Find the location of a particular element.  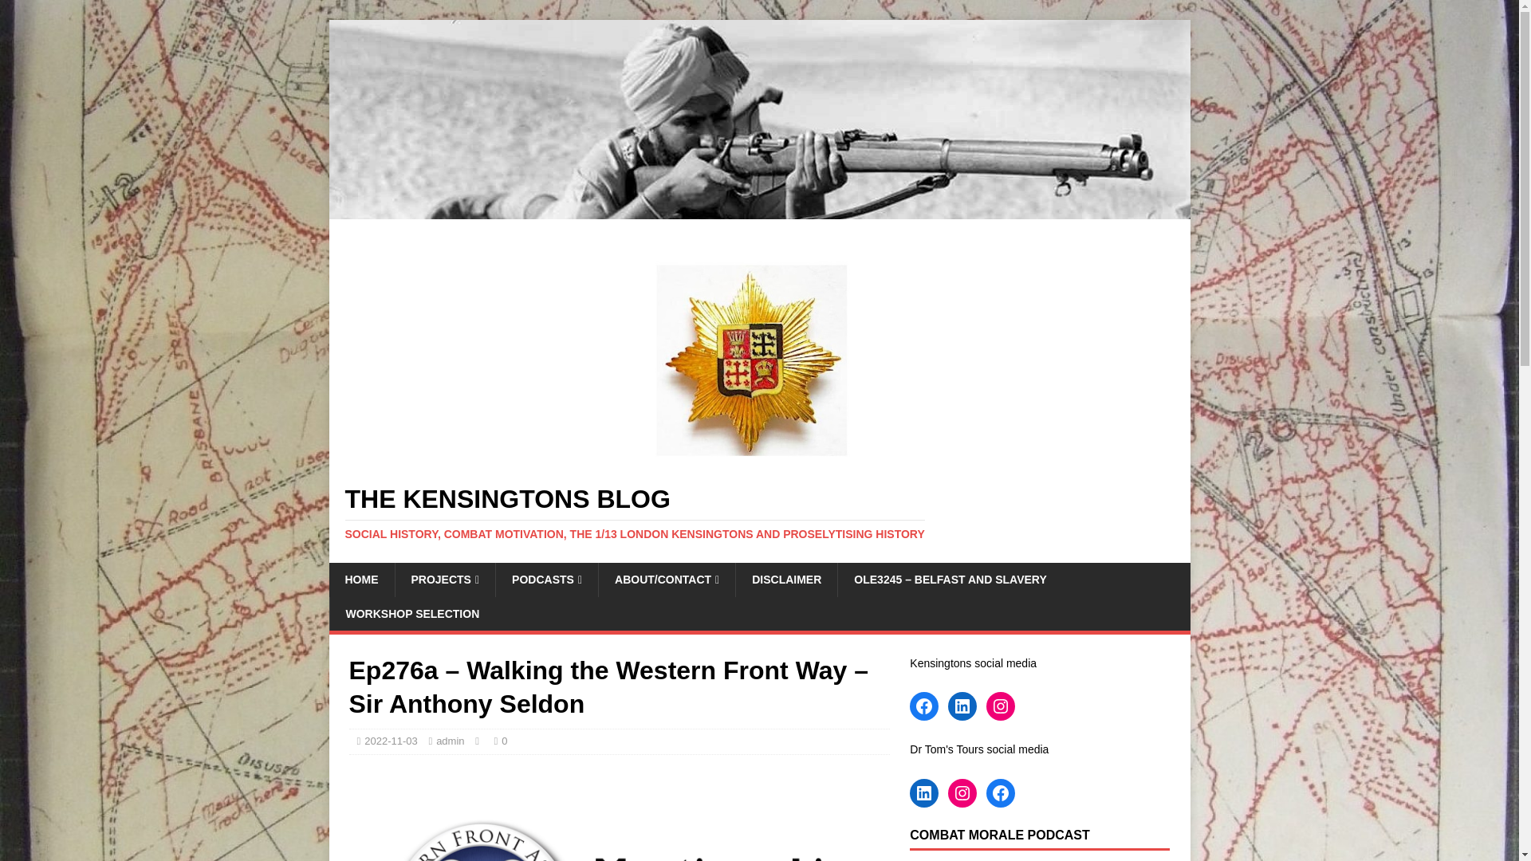

The Kensingtons Blog is located at coordinates (759, 513).